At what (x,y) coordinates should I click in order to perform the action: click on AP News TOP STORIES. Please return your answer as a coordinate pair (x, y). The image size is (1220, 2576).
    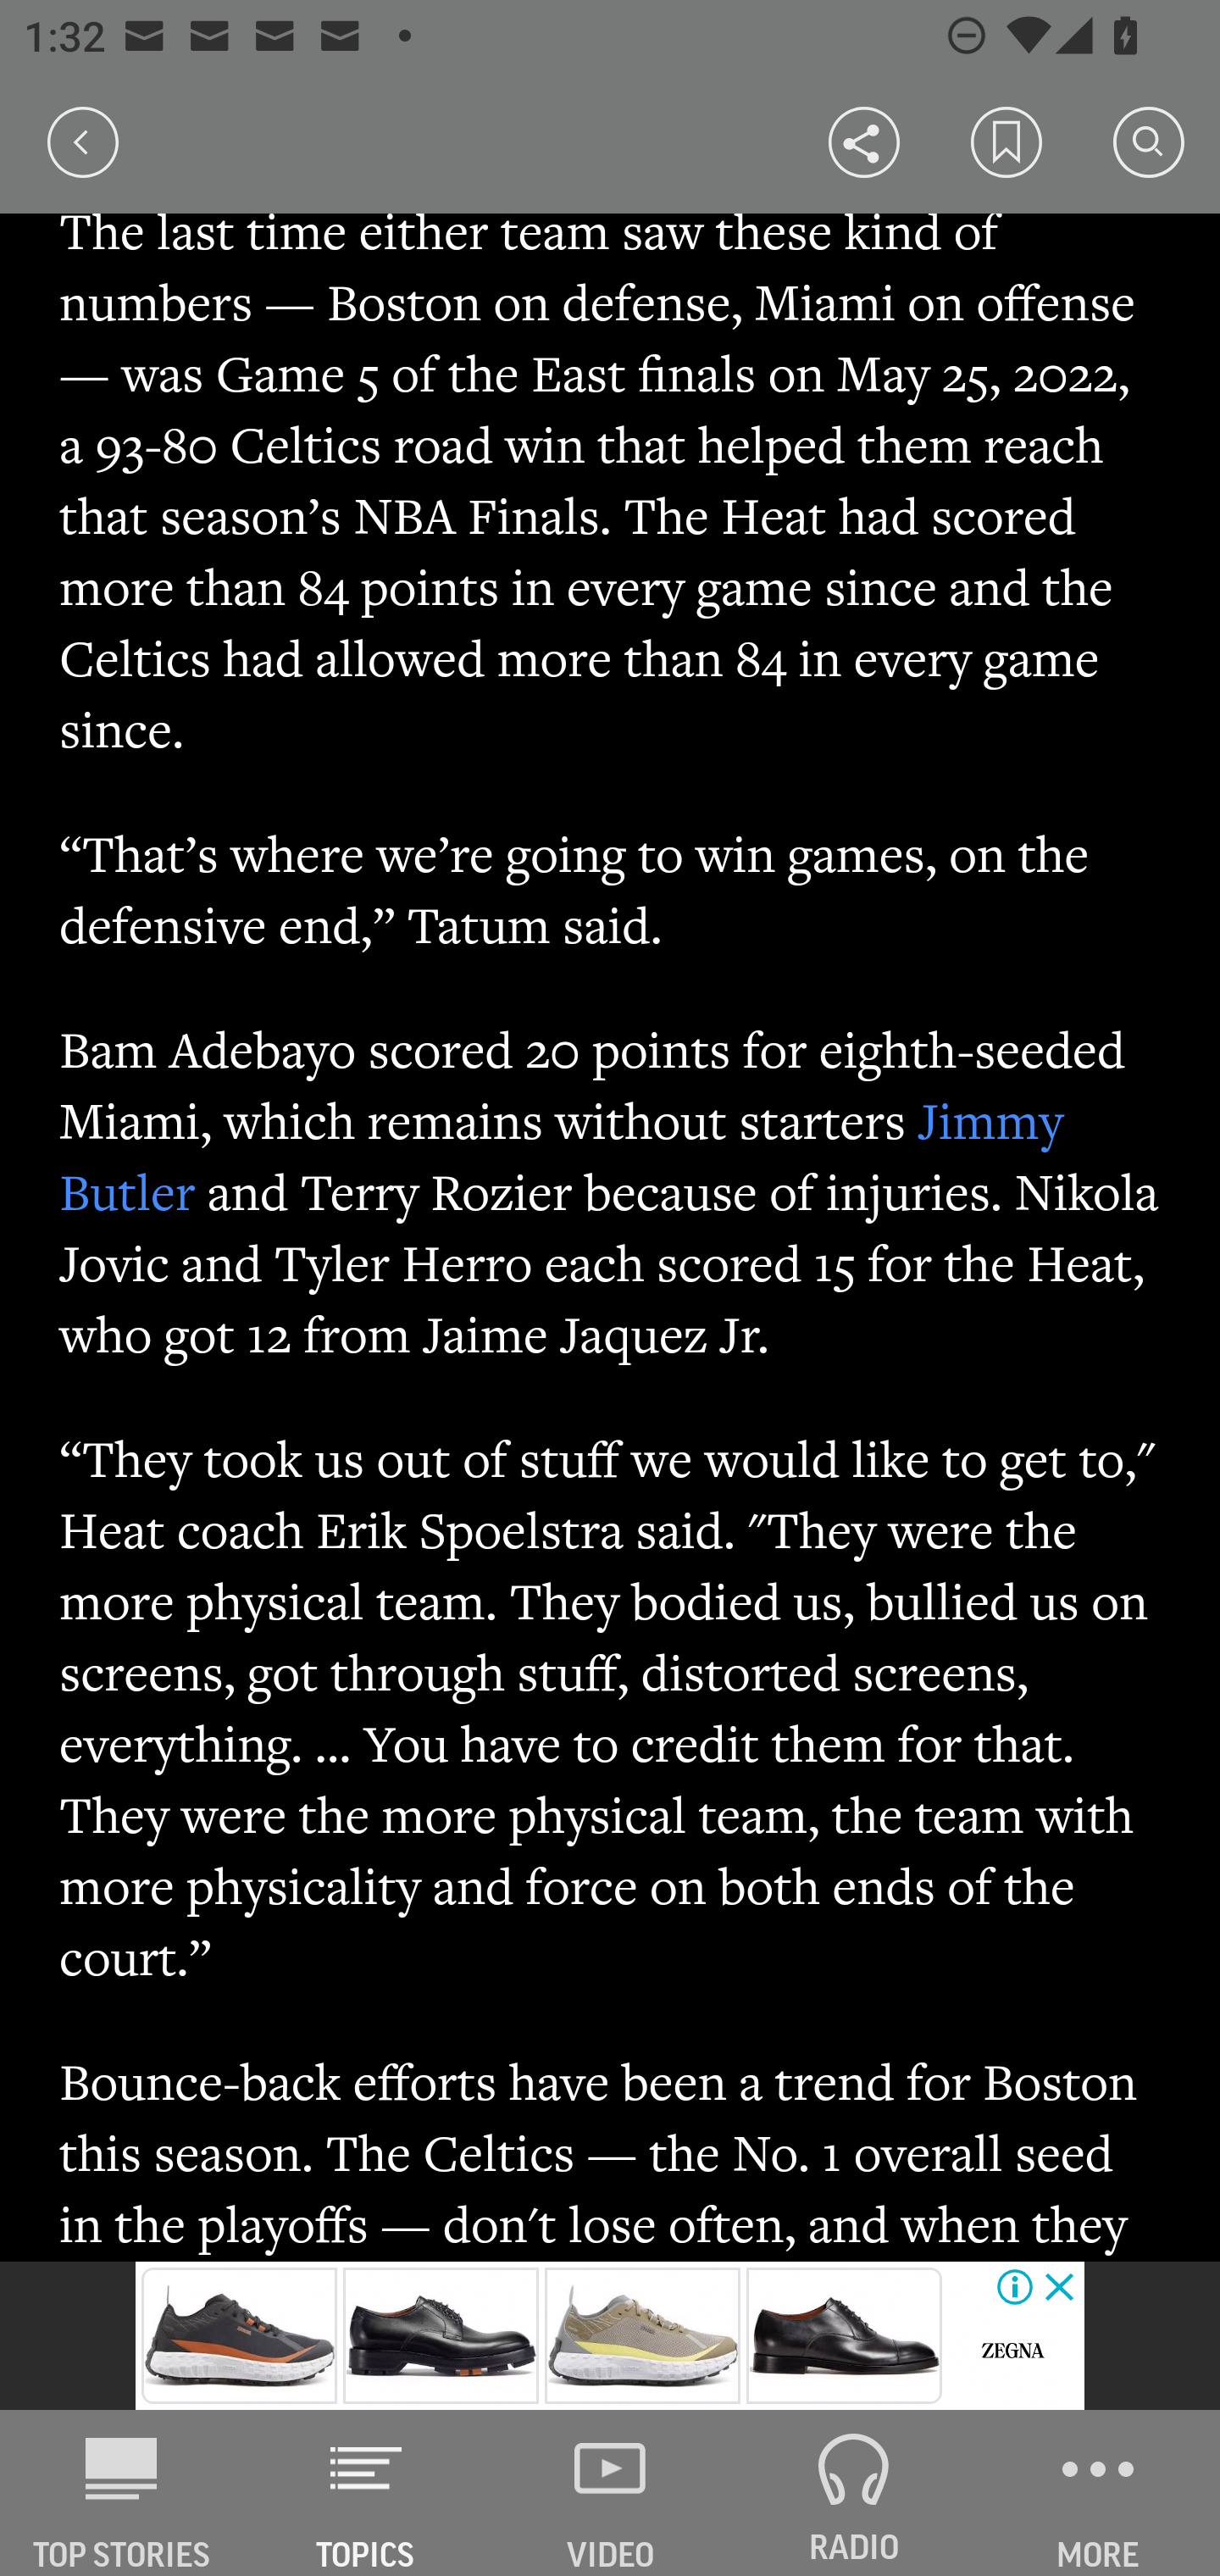
    Looking at the image, I should click on (122, 2493).